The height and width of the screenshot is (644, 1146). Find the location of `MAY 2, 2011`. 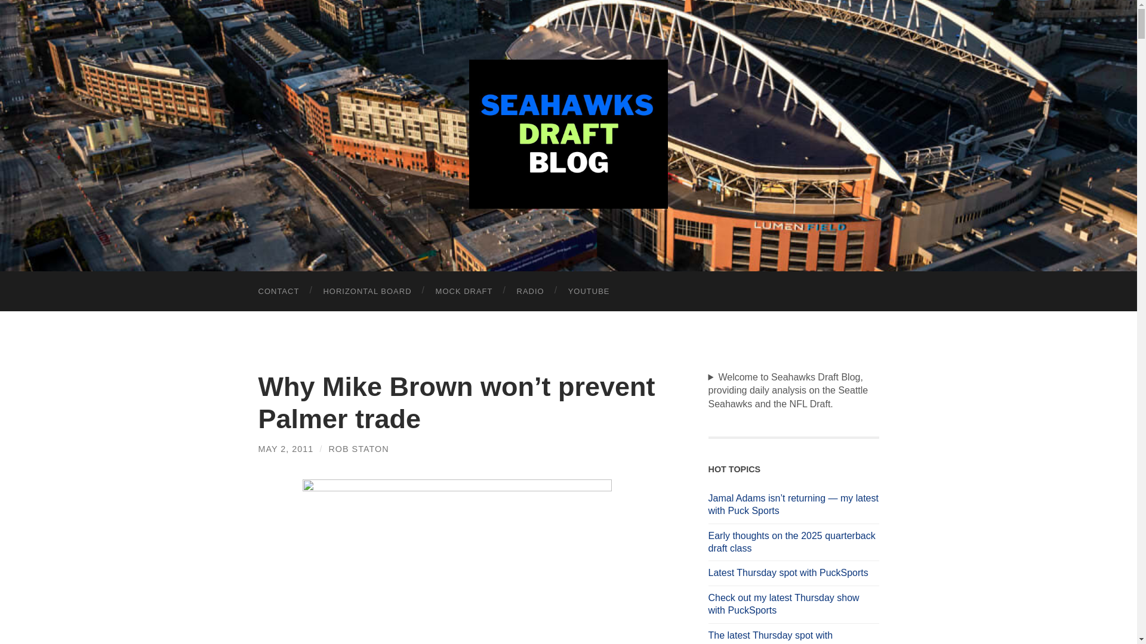

MAY 2, 2011 is located at coordinates (285, 449).